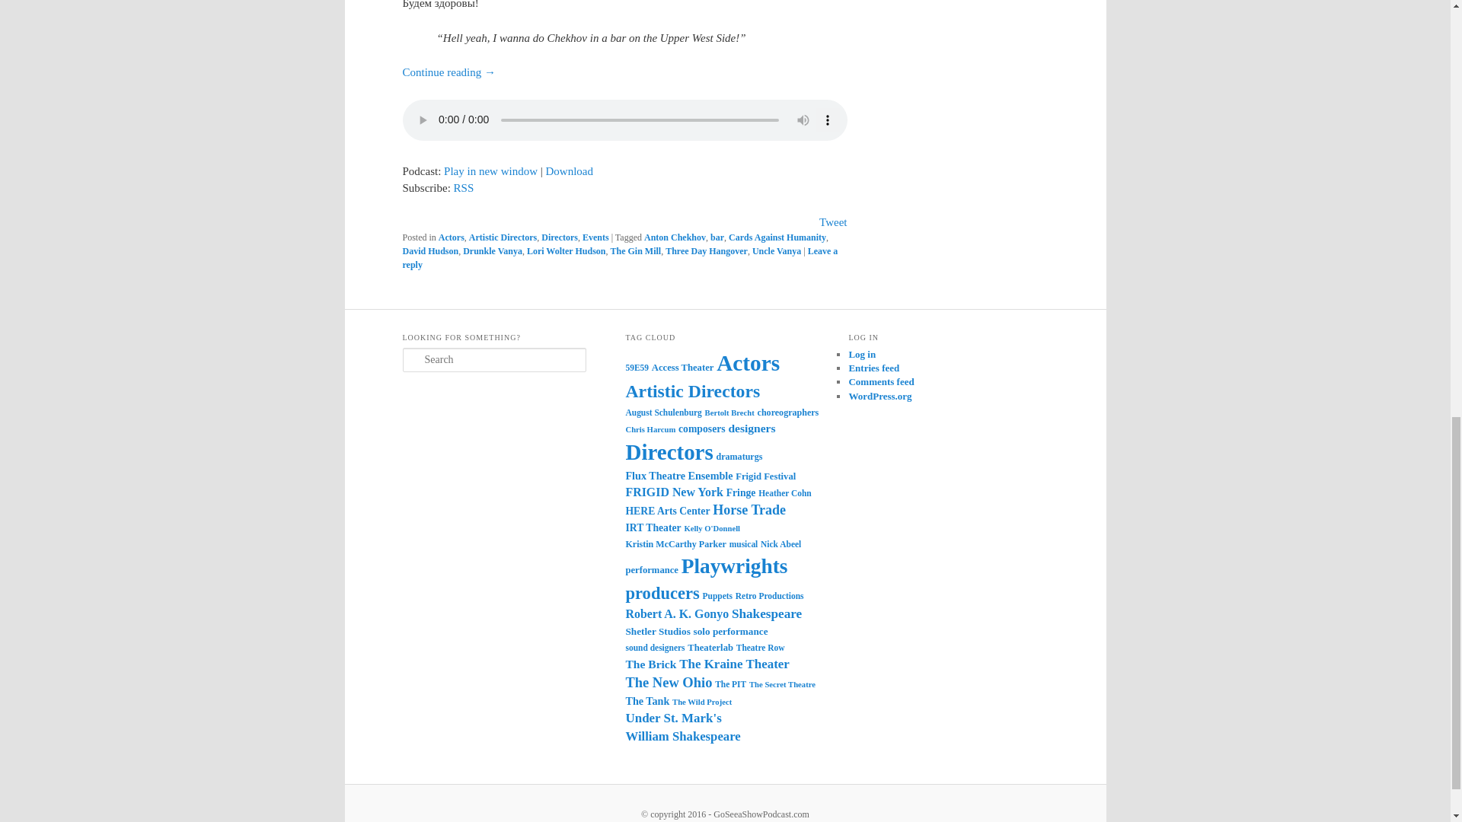 The width and height of the screenshot is (1462, 822). What do you see at coordinates (567, 250) in the screenshot?
I see `Lori Wolter Hudson` at bounding box center [567, 250].